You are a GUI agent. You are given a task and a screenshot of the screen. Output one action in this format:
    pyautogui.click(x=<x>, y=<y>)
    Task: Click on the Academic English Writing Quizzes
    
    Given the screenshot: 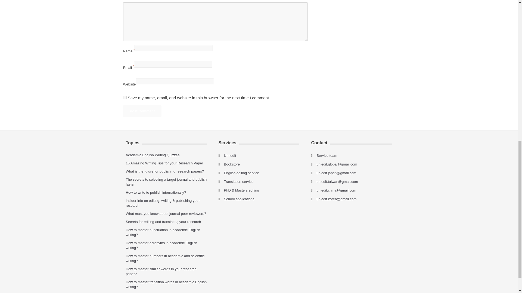 What is the action you would take?
    pyautogui.click(x=153, y=155)
    